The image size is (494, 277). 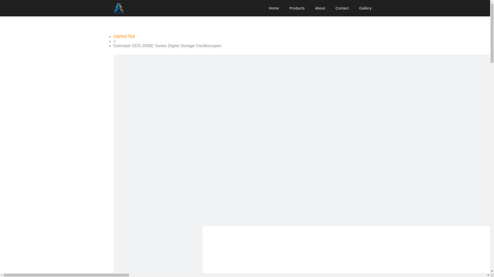 I want to click on Gallery, so click(x=365, y=8).